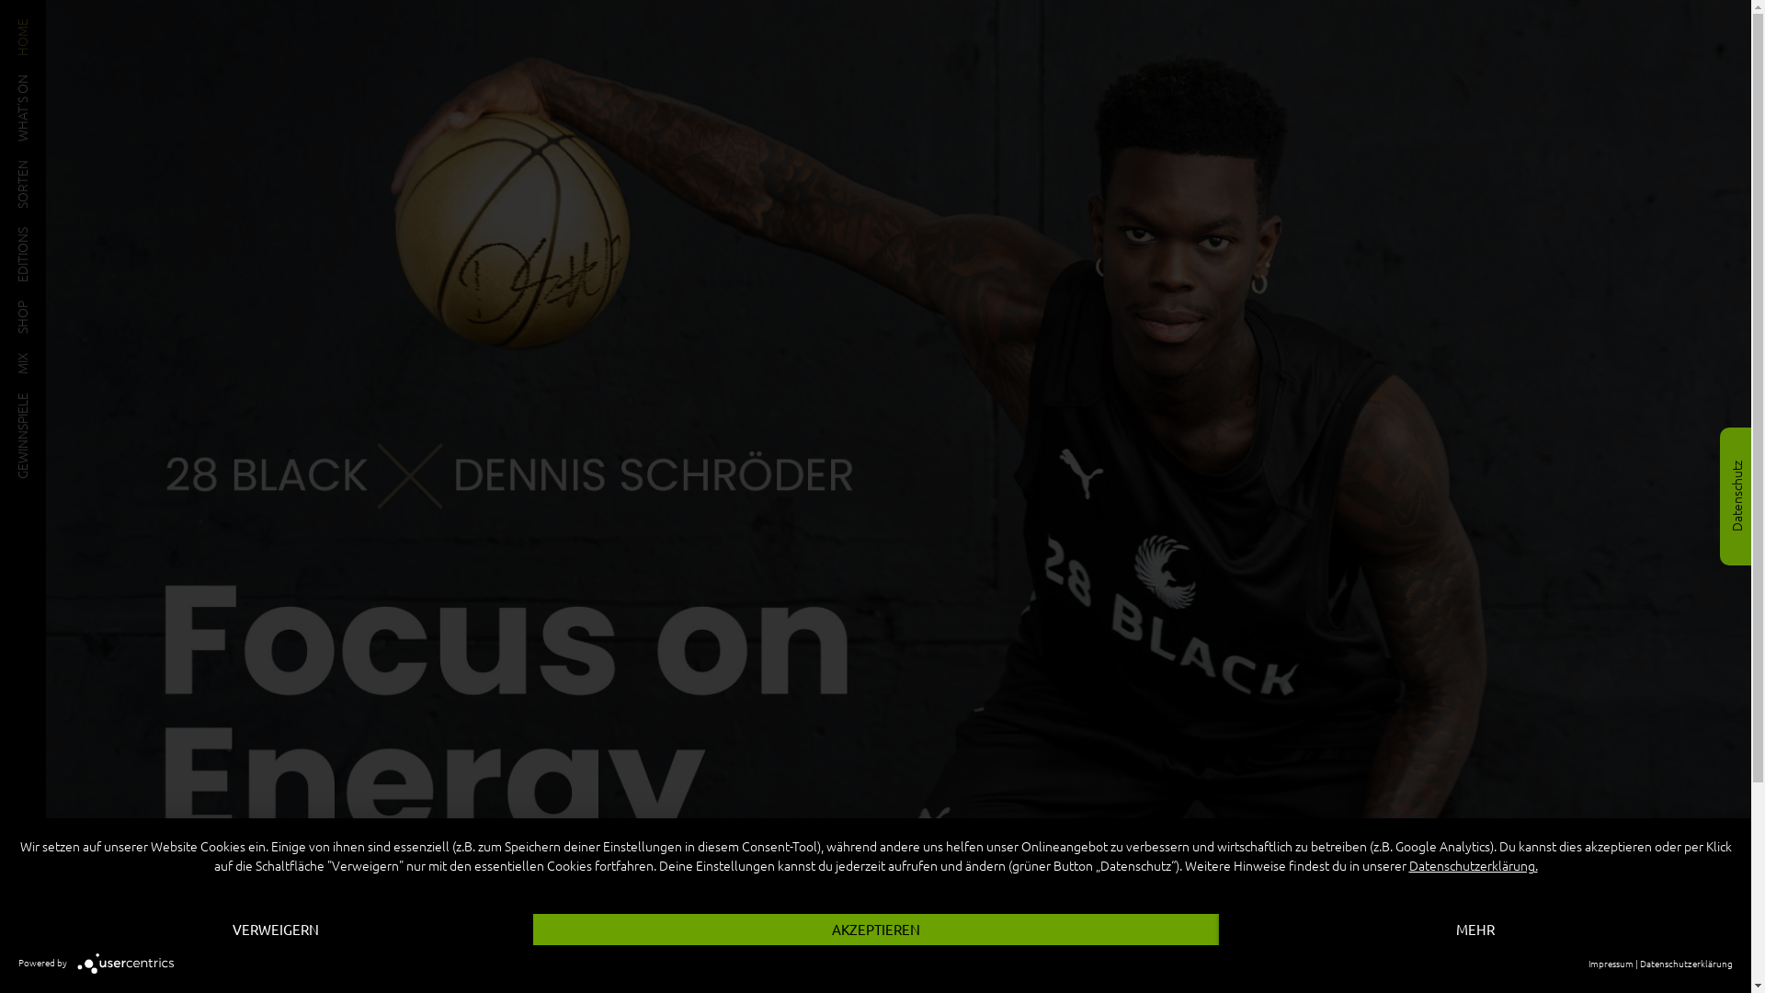 This screenshot has width=1765, height=993. Describe the element at coordinates (276, 930) in the screenshot. I see `VERWEIGERN` at that location.